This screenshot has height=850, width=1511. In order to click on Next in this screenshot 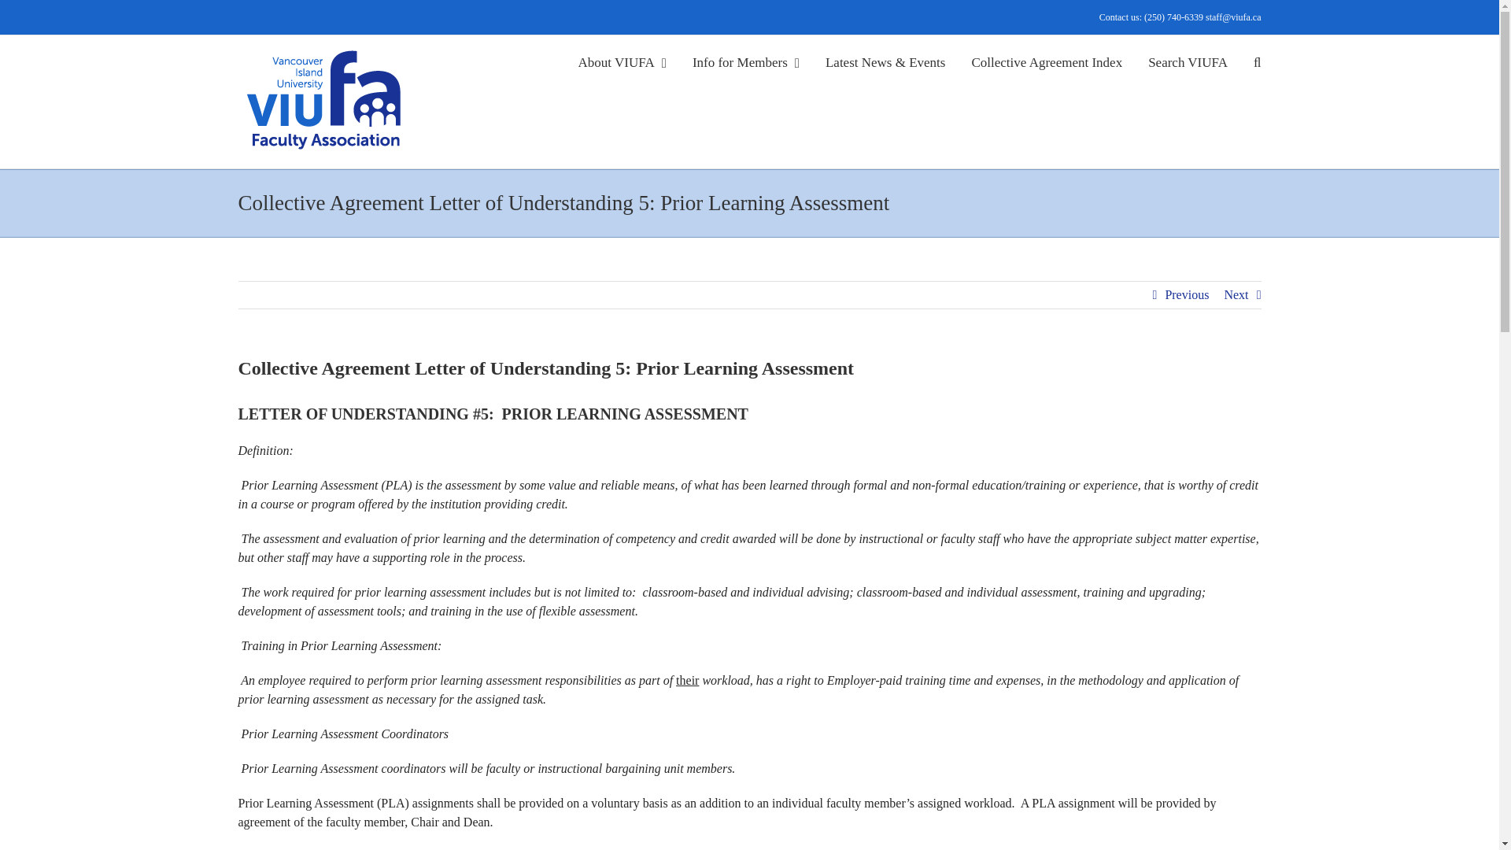, I will do `click(1236, 294)`.